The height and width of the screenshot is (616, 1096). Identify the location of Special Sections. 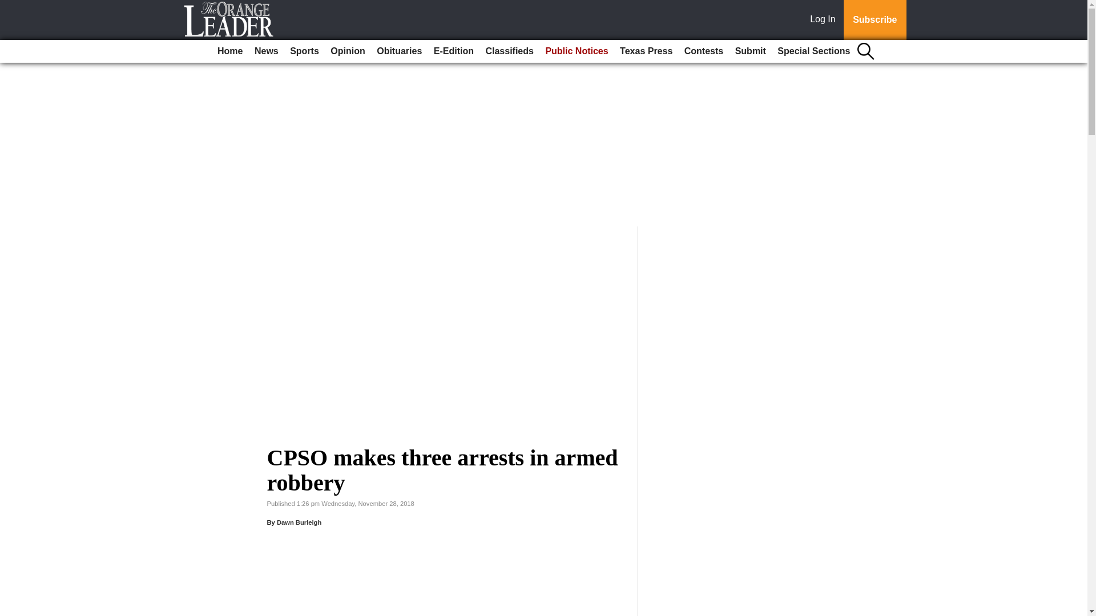
(813, 51).